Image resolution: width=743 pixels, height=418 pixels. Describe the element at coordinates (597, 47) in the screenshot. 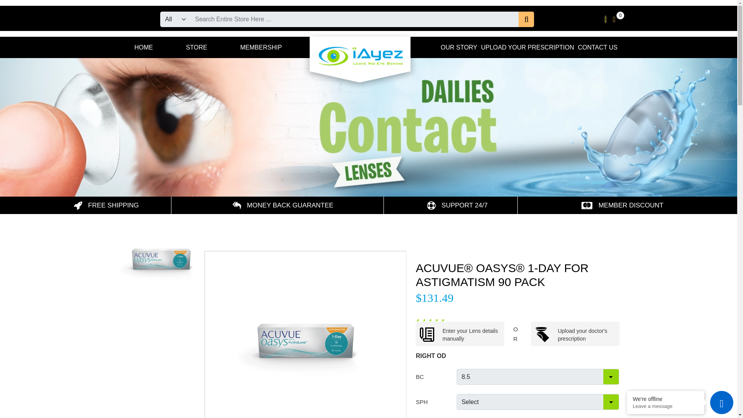

I see `CONTACT US` at that location.